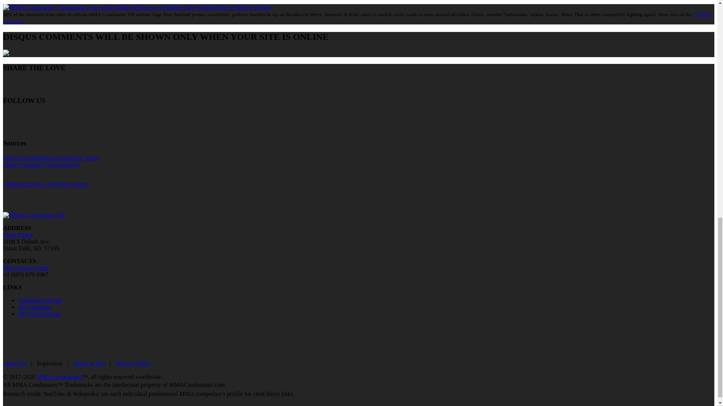 Image resolution: width=723 pixels, height=406 pixels. What do you see at coordinates (40, 300) in the screenshot?
I see `Salamader Design` at bounding box center [40, 300].